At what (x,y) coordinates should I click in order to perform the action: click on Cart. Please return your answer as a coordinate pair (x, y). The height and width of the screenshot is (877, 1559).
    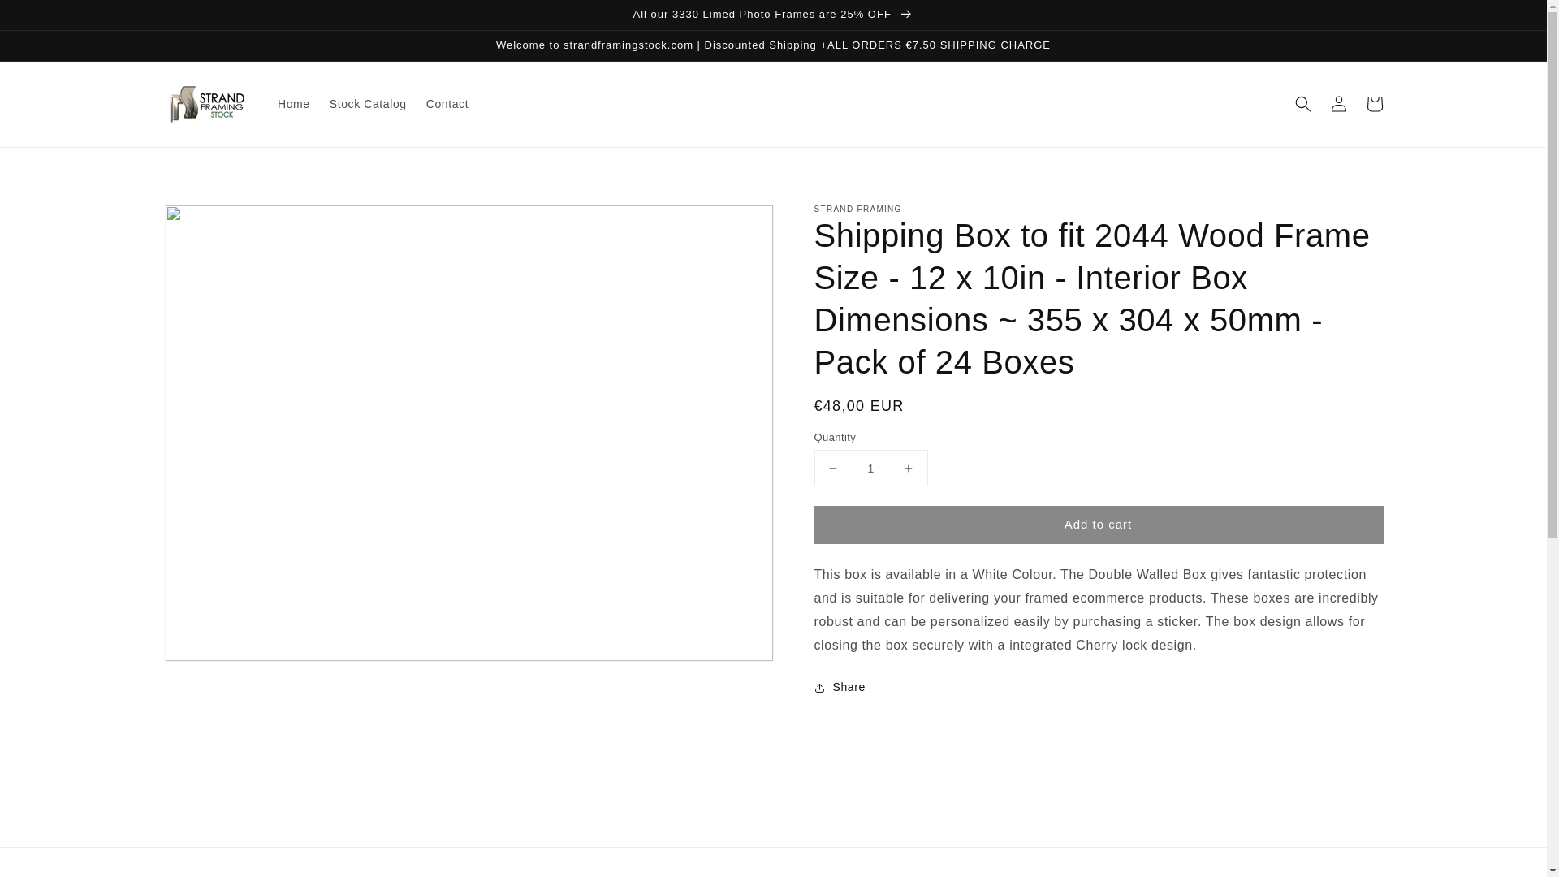
    Looking at the image, I should click on (1374, 104).